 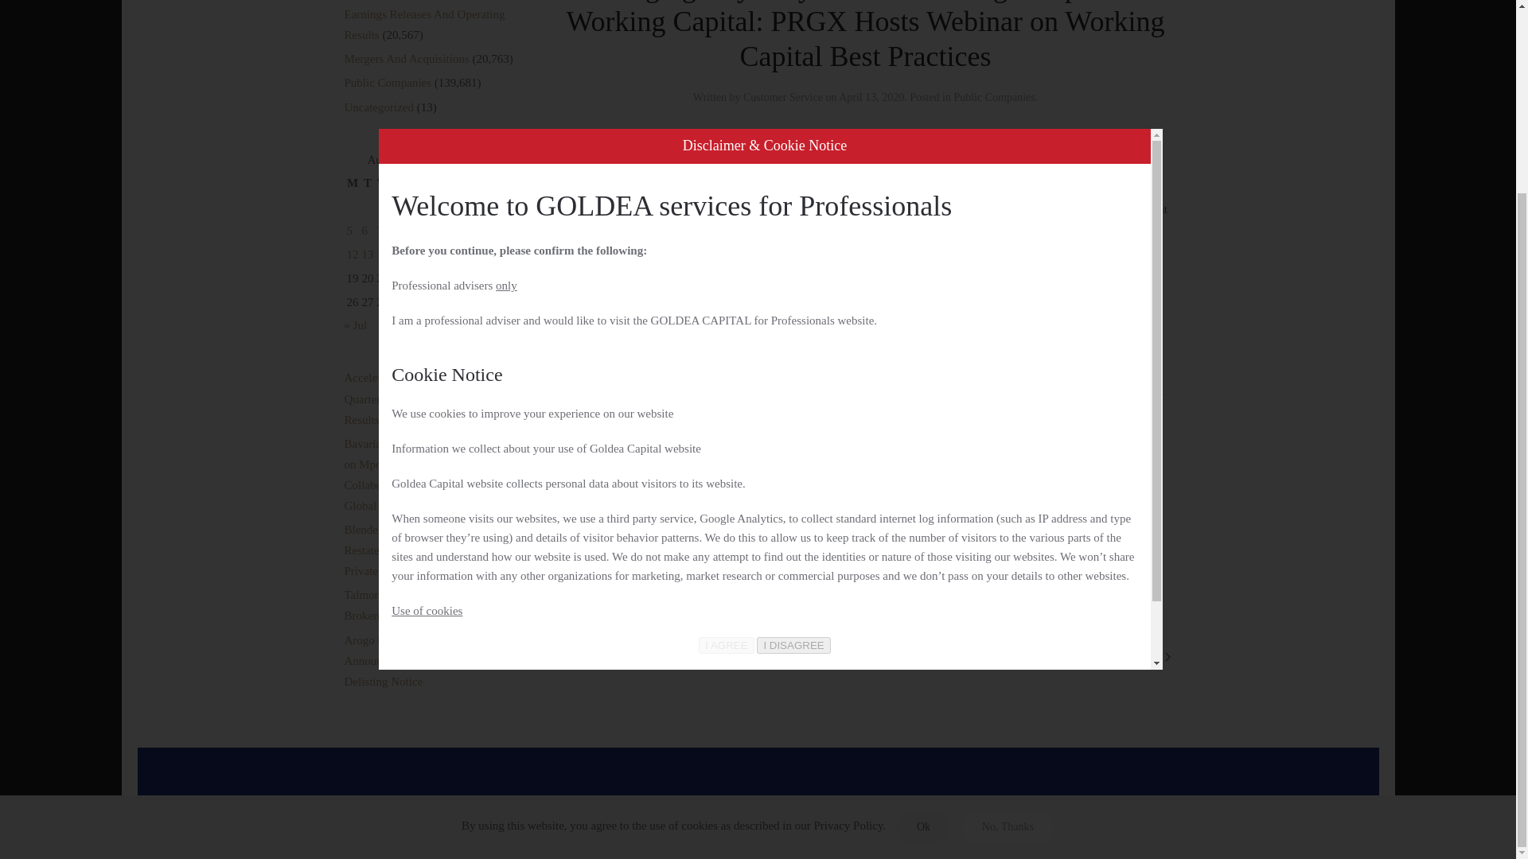 I want to click on Previous, so click(x=581, y=657).